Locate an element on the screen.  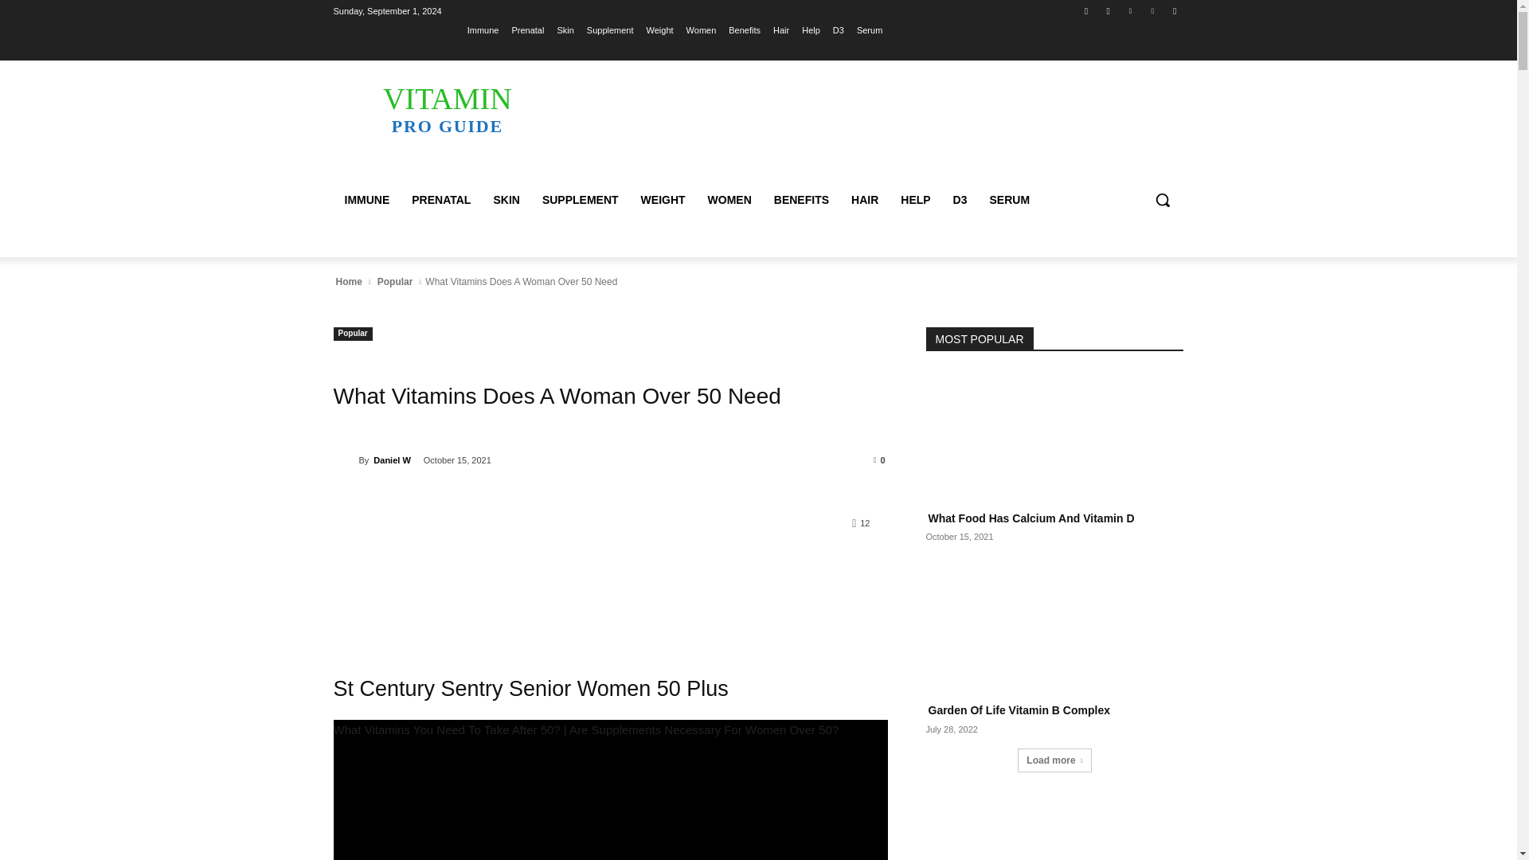
IMMUNE is located at coordinates (366, 199).